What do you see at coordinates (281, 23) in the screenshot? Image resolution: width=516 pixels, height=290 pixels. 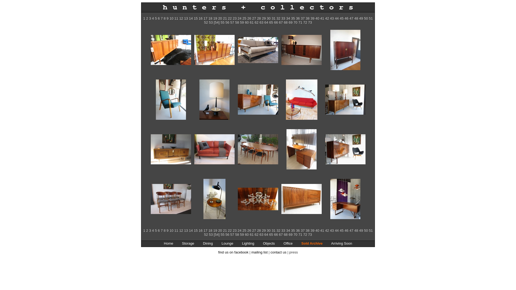 I see `67` at bounding box center [281, 23].